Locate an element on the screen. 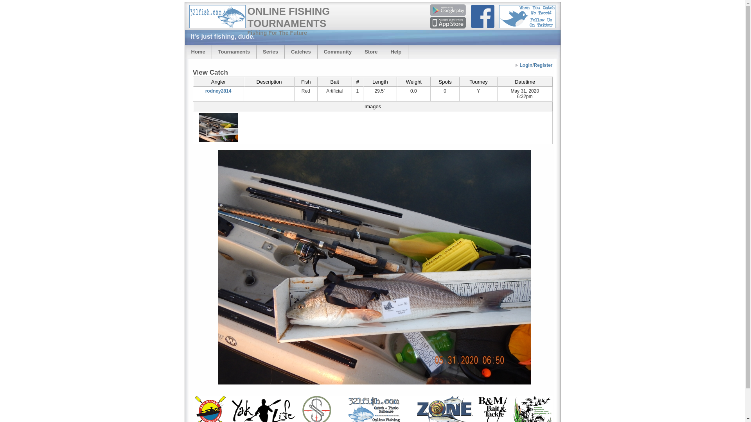 This screenshot has width=751, height=422. ONLINE FISHING TOURNAMENTS is located at coordinates (289, 17).